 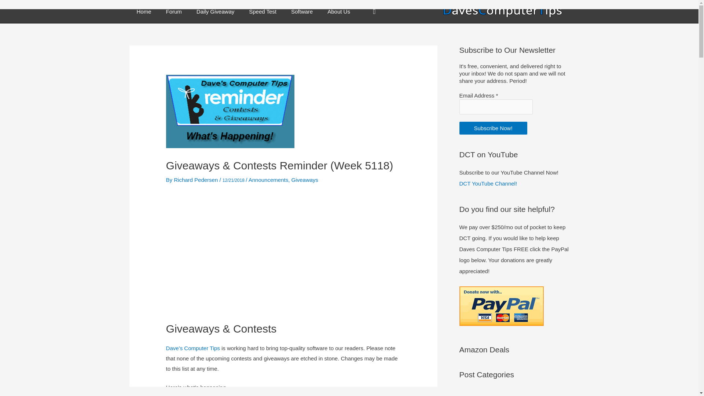 I want to click on View all posts by Richard Pedersen, so click(x=197, y=180).